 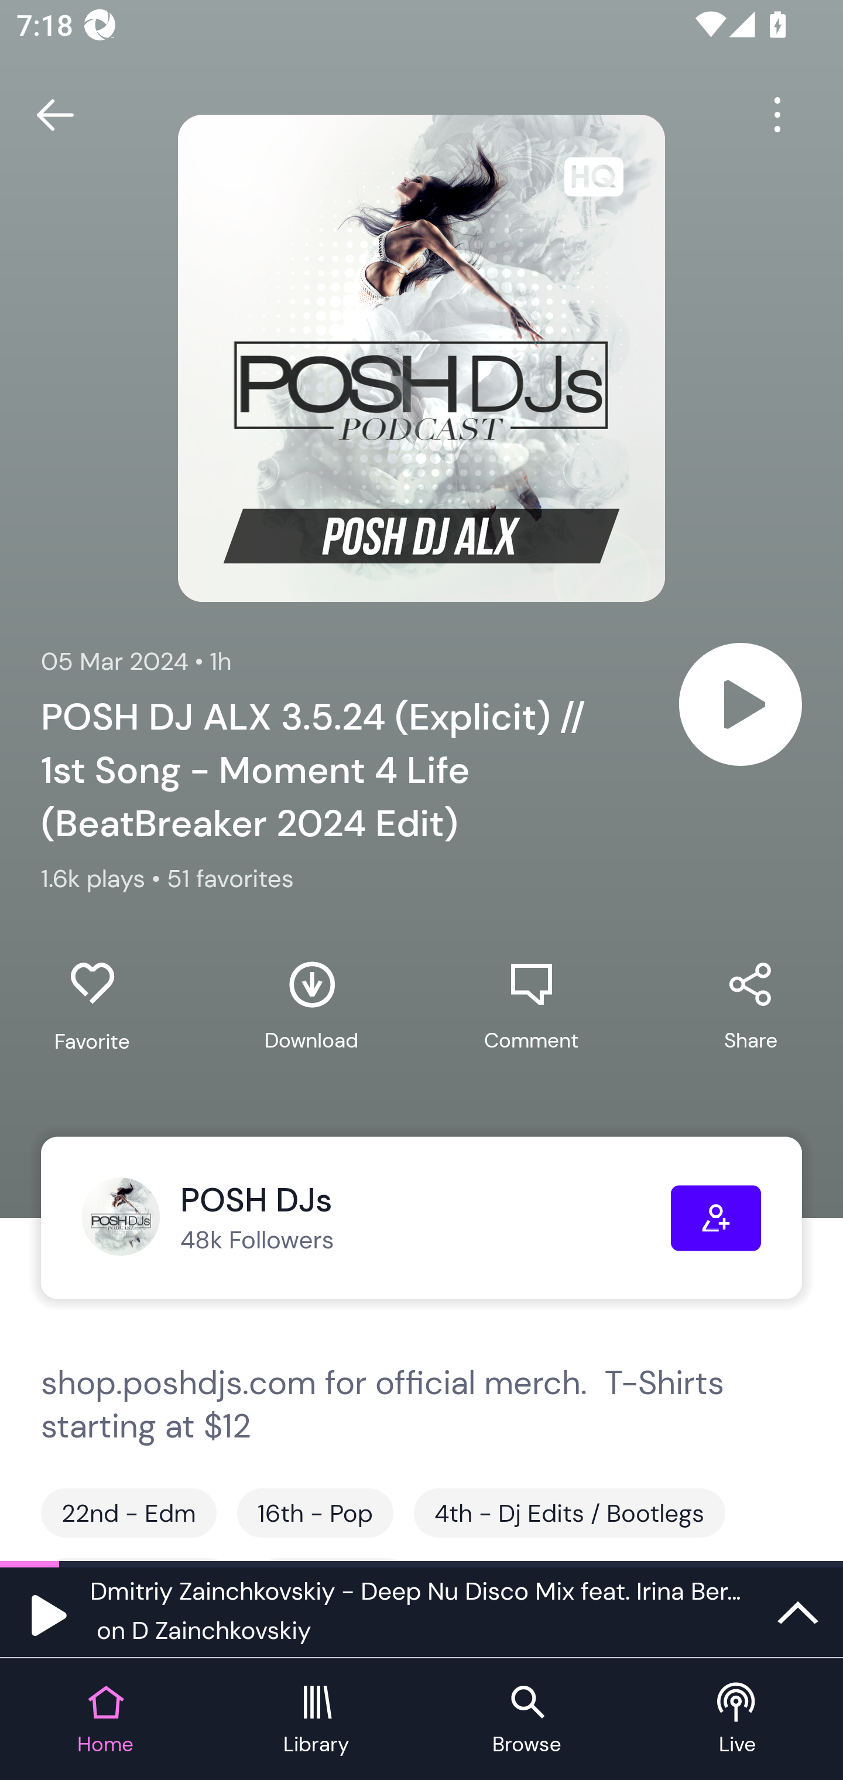 What do you see at coordinates (311, 1006) in the screenshot?
I see `Download` at bounding box center [311, 1006].